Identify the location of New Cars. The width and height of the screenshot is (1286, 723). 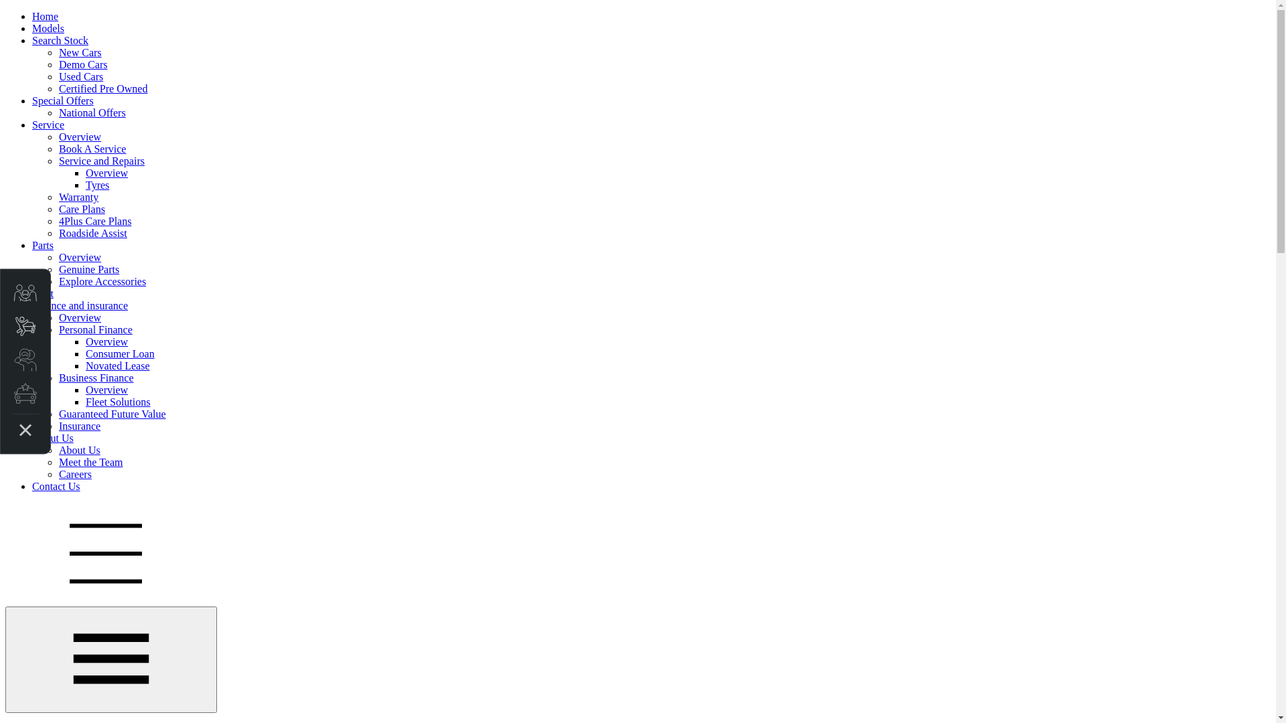
(80, 52).